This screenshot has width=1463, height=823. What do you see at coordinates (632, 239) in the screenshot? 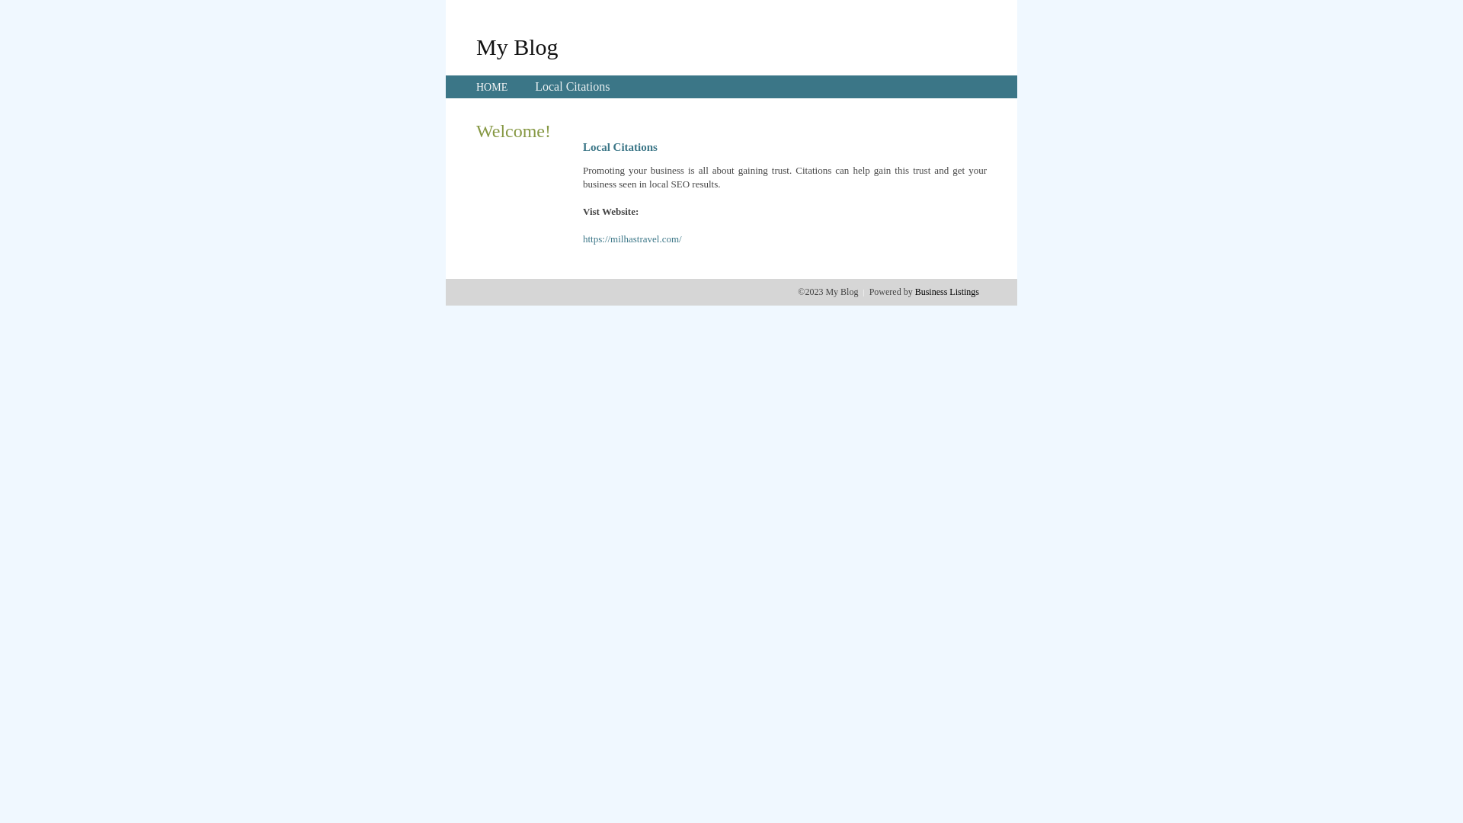
I see `https://milhastravel.com/` at bounding box center [632, 239].